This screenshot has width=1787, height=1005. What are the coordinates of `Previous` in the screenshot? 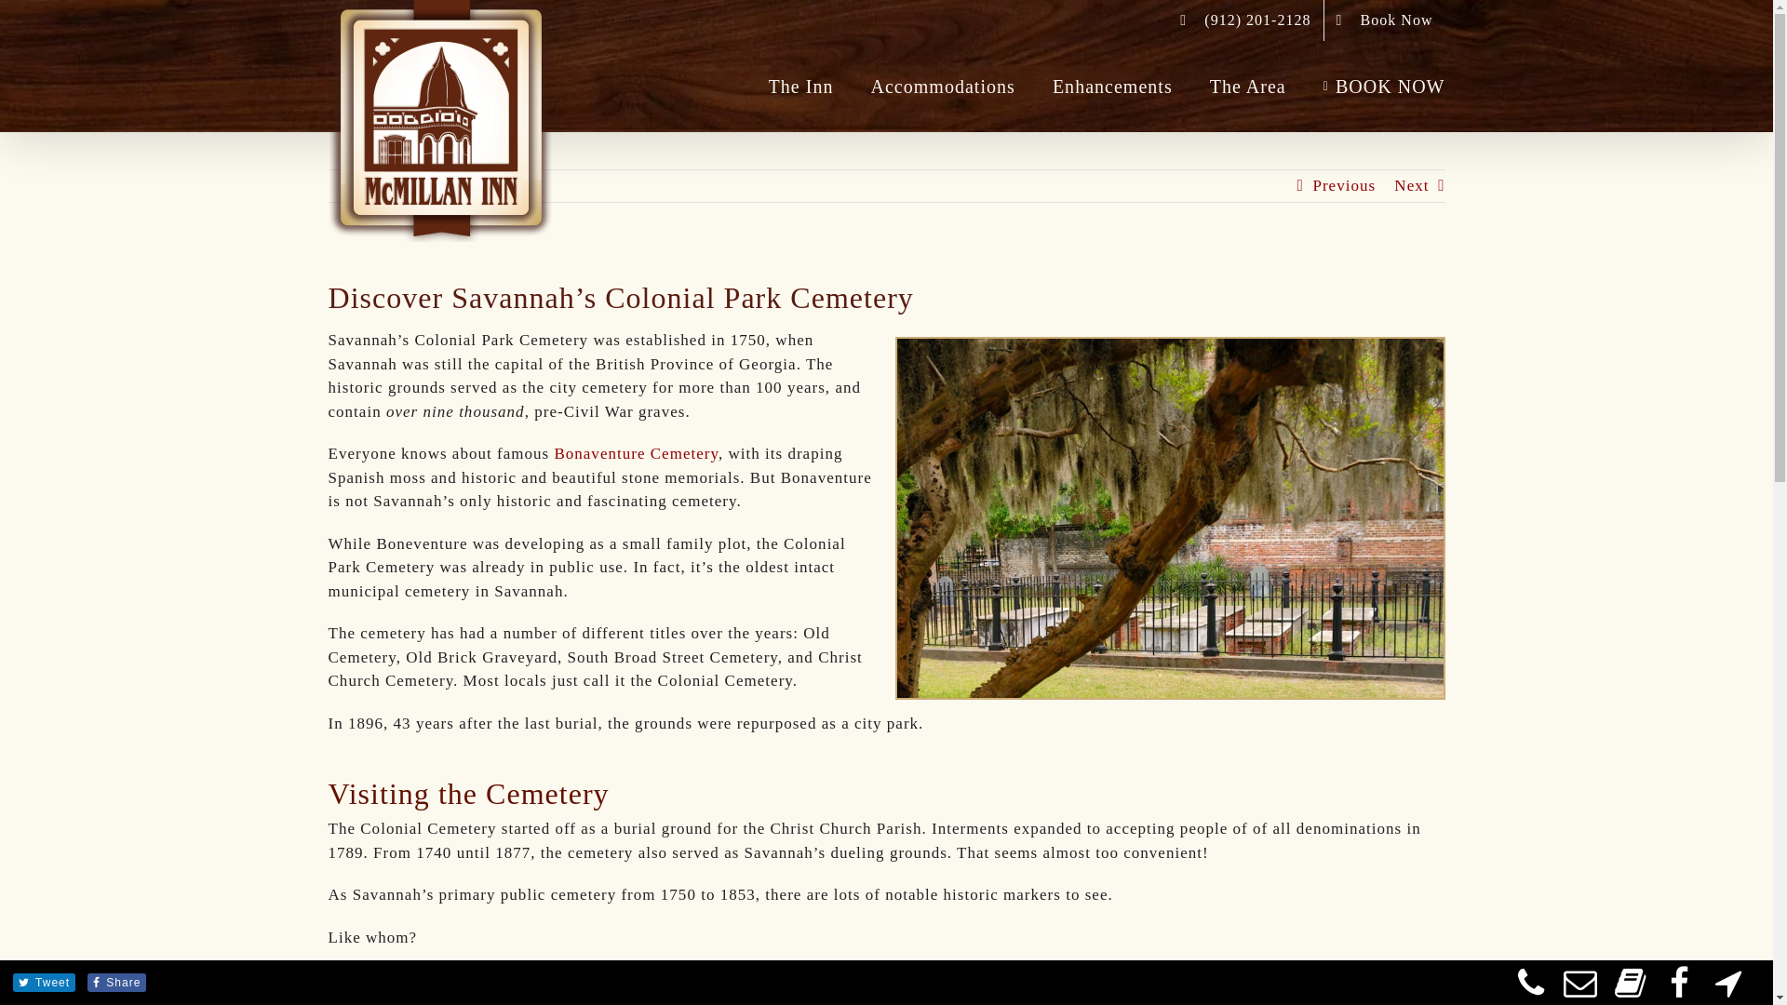 It's located at (1344, 186).